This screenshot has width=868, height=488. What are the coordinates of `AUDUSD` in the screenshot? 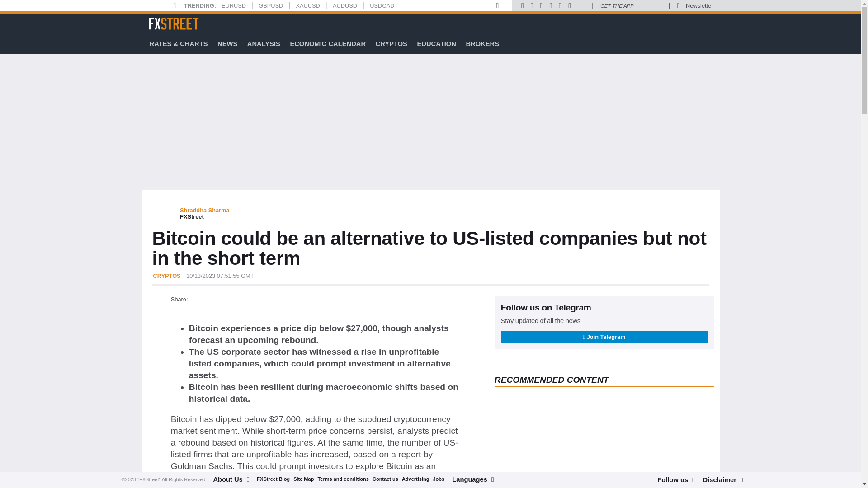 It's located at (344, 5).